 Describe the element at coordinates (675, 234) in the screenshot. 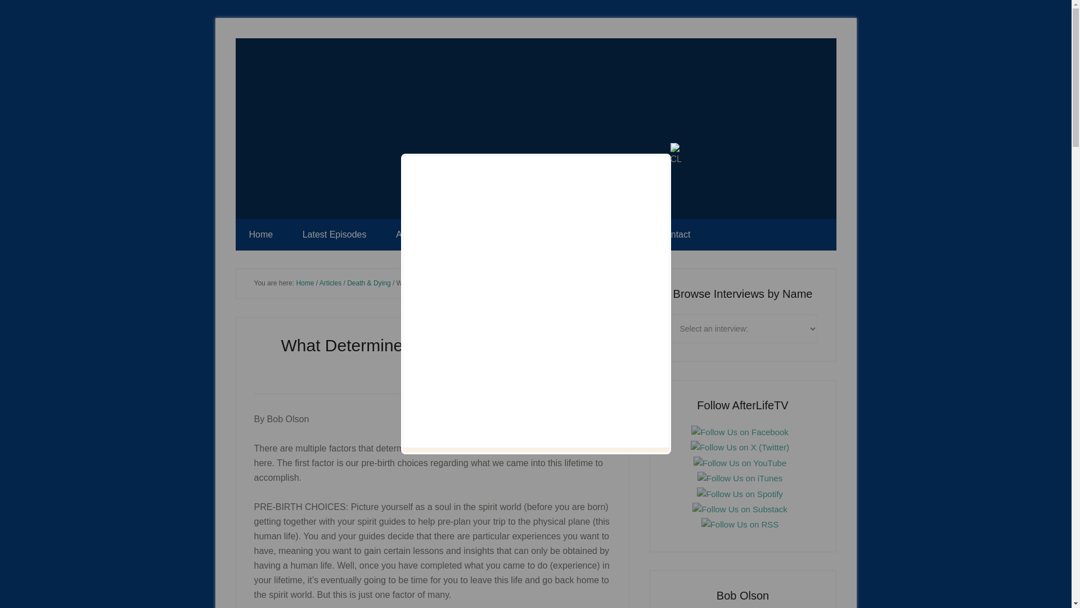

I see `Contact` at that location.